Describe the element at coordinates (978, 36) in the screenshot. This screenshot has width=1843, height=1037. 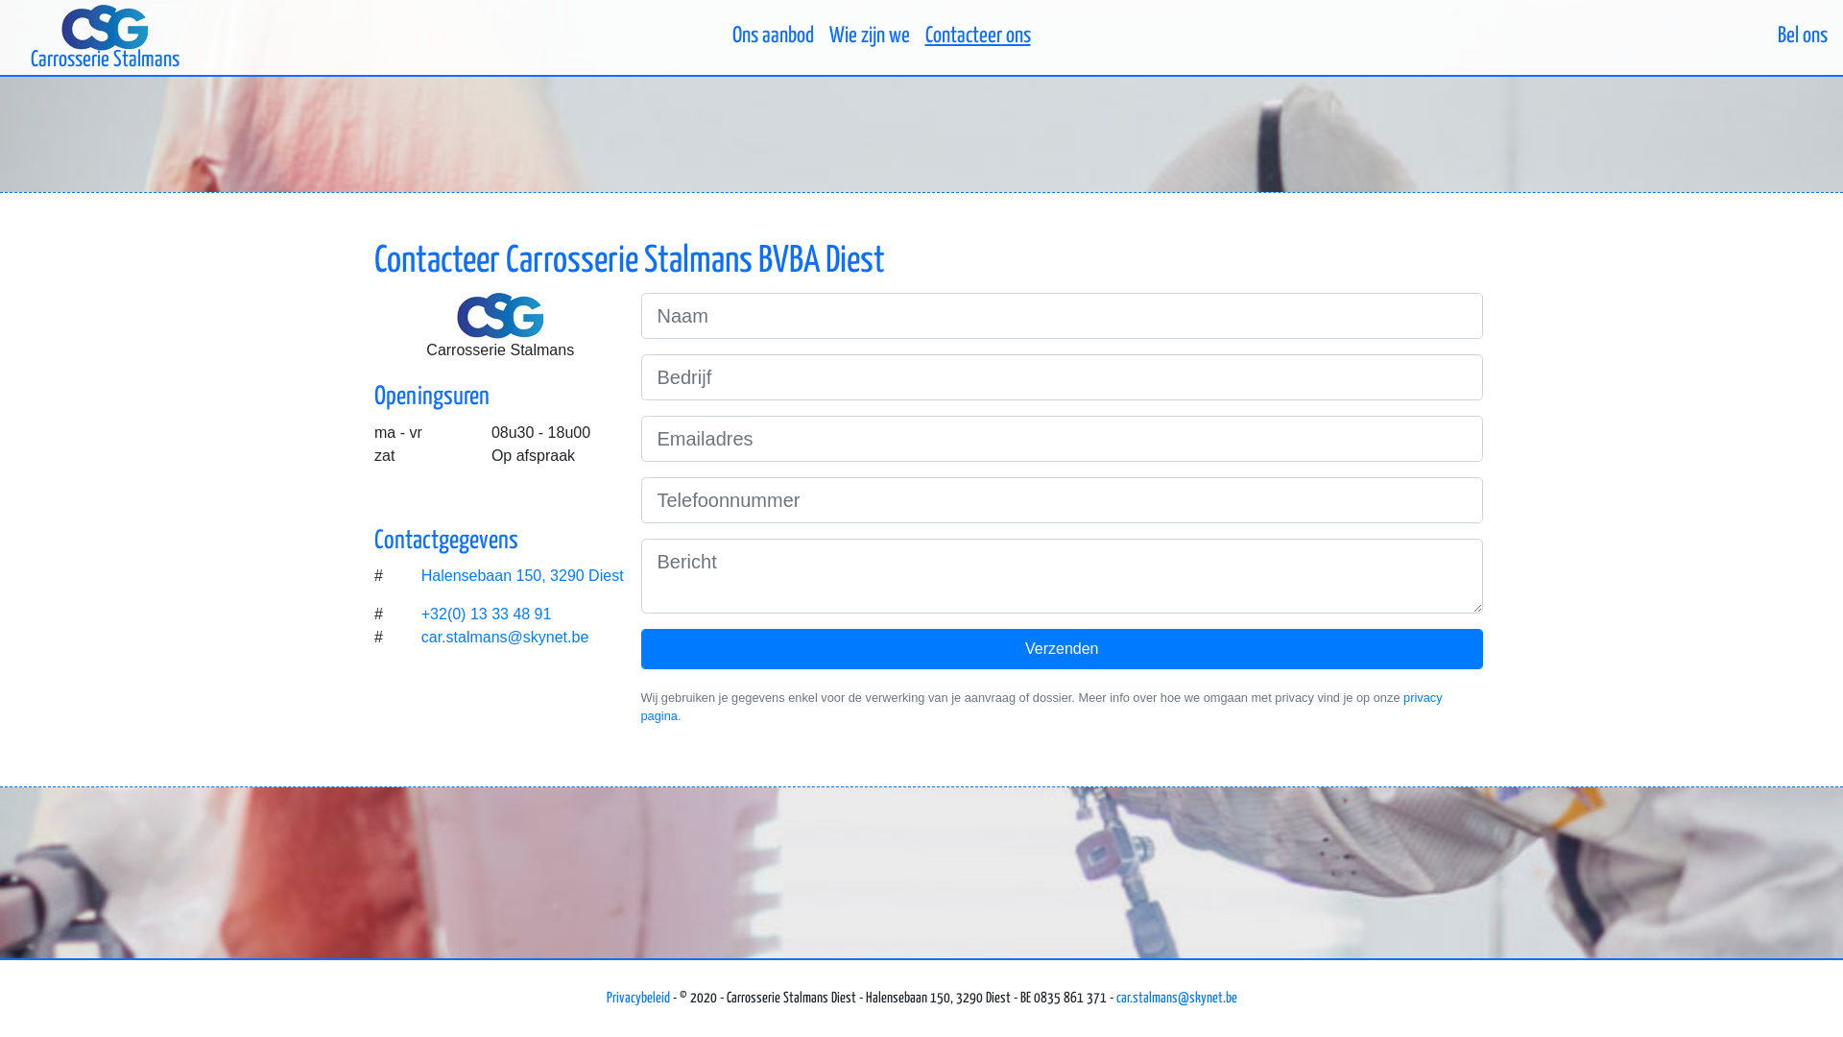
I see `Contacteer ons` at that location.